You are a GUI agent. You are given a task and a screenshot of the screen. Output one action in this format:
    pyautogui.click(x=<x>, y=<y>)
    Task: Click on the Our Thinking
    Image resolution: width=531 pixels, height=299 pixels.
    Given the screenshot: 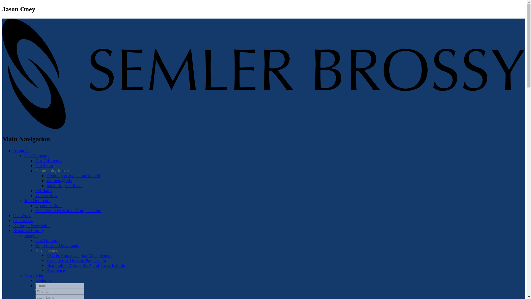 What is the action you would take?
    pyautogui.click(x=48, y=240)
    